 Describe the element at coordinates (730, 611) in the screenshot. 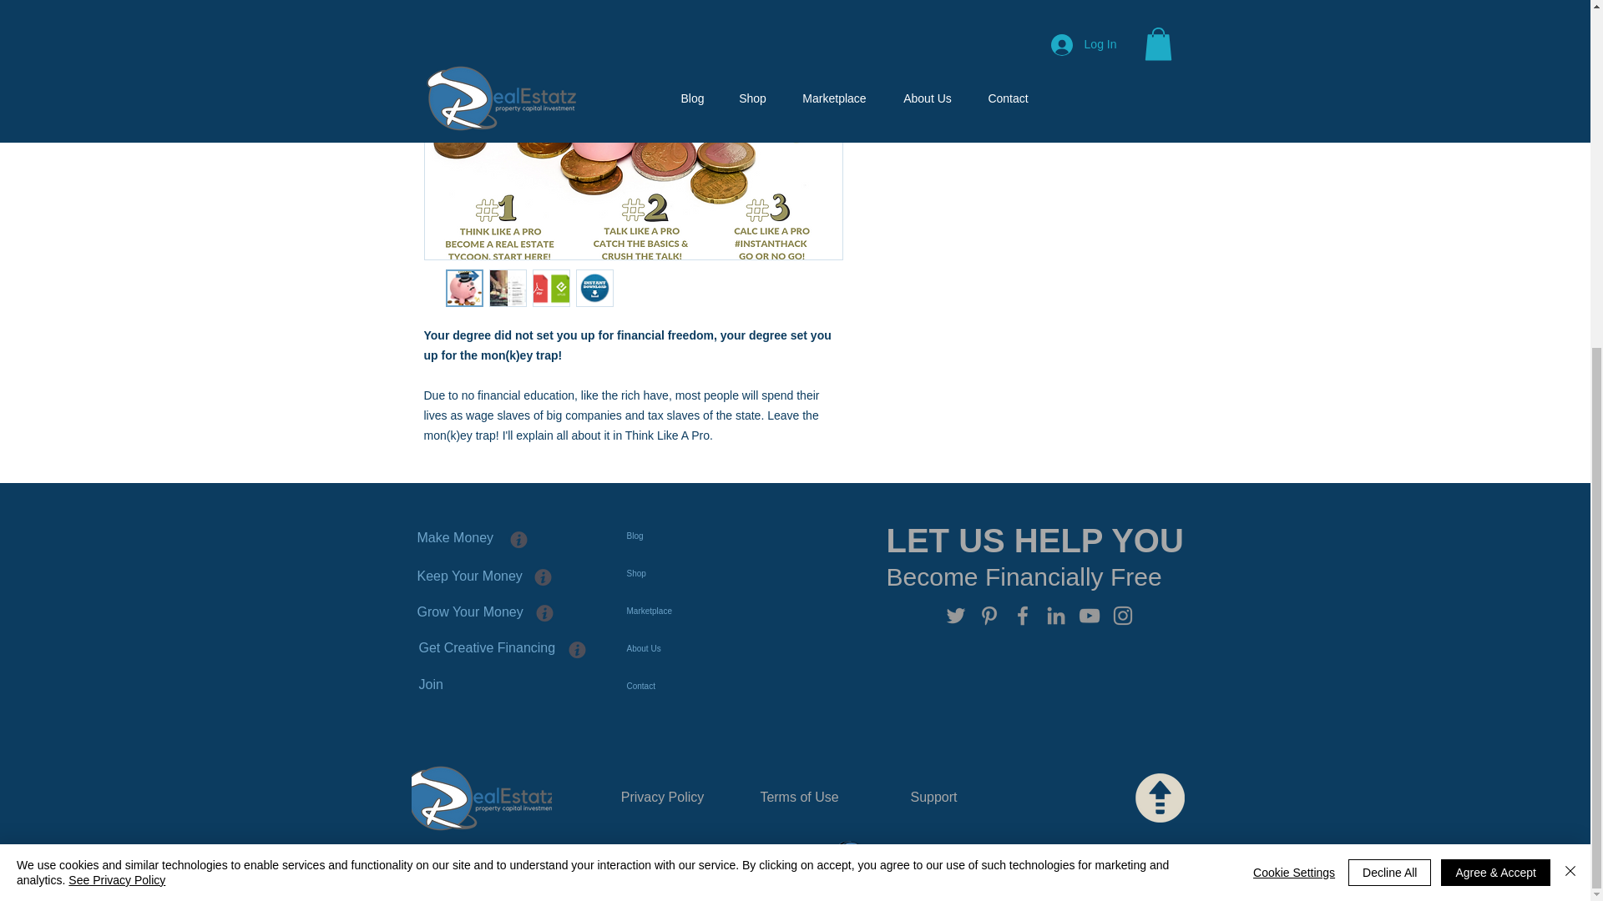

I see `Marketplace` at that location.